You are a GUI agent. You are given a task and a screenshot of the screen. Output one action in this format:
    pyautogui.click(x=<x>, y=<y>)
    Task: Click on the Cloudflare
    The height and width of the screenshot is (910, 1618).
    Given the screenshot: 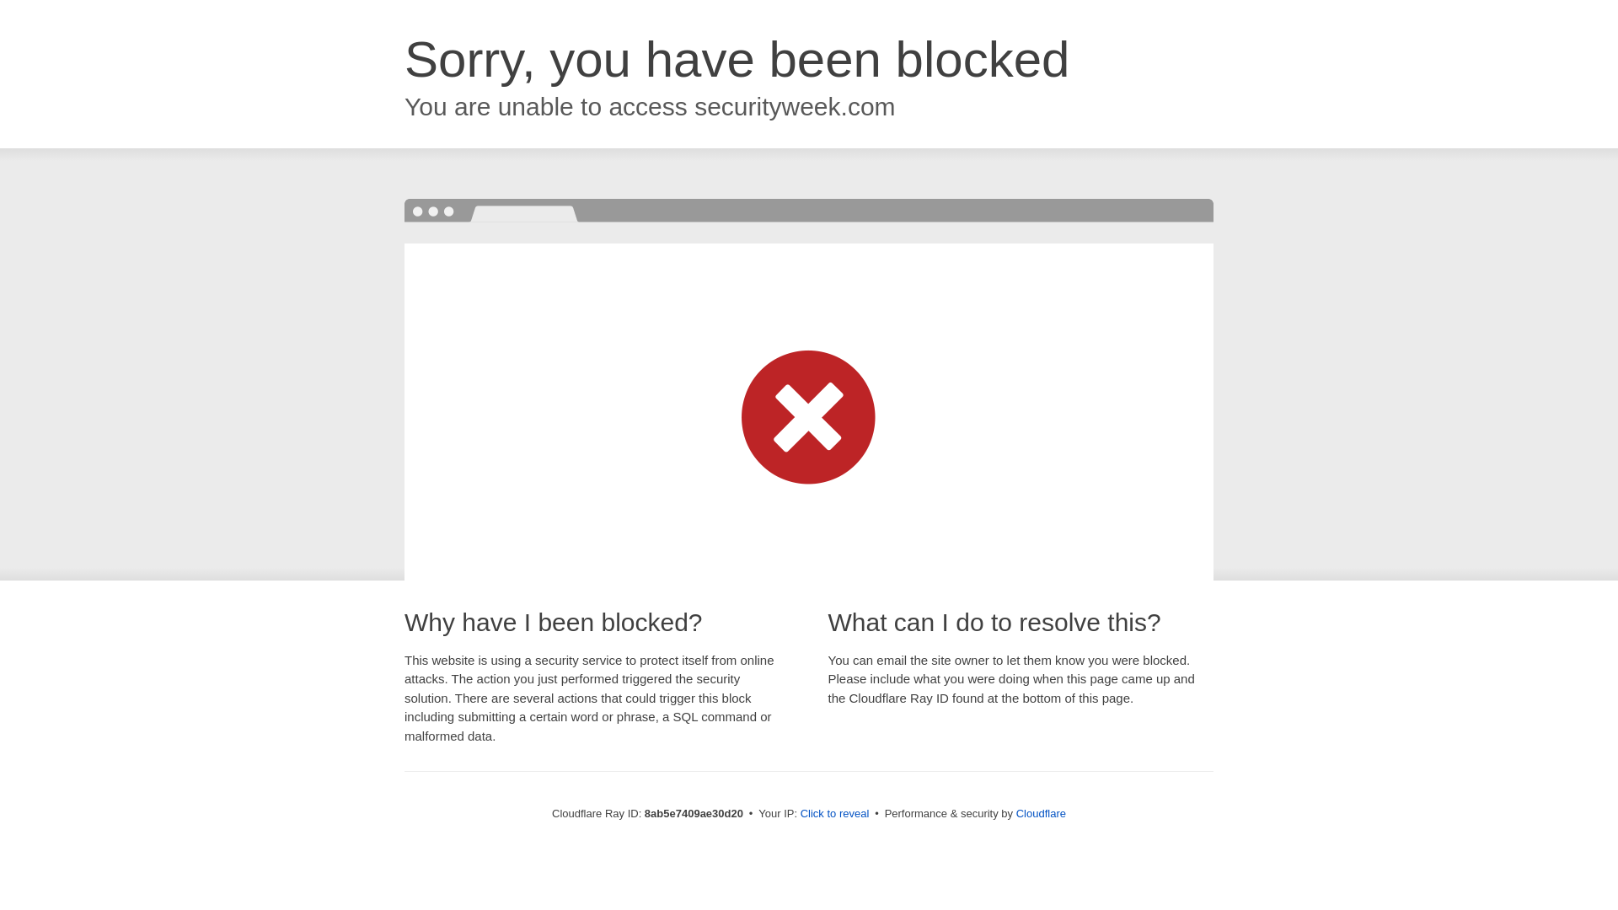 What is the action you would take?
    pyautogui.click(x=1041, y=813)
    